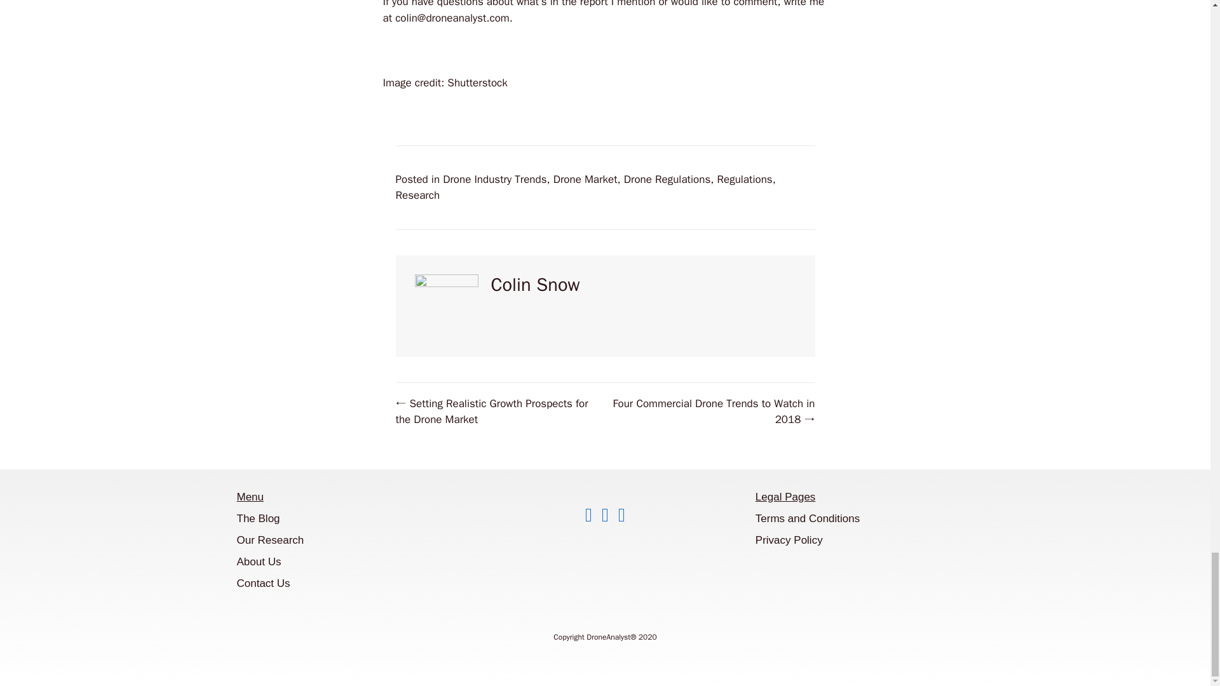 This screenshot has width=1220, height=686. I want to click on The Blog, so click(258, 518).